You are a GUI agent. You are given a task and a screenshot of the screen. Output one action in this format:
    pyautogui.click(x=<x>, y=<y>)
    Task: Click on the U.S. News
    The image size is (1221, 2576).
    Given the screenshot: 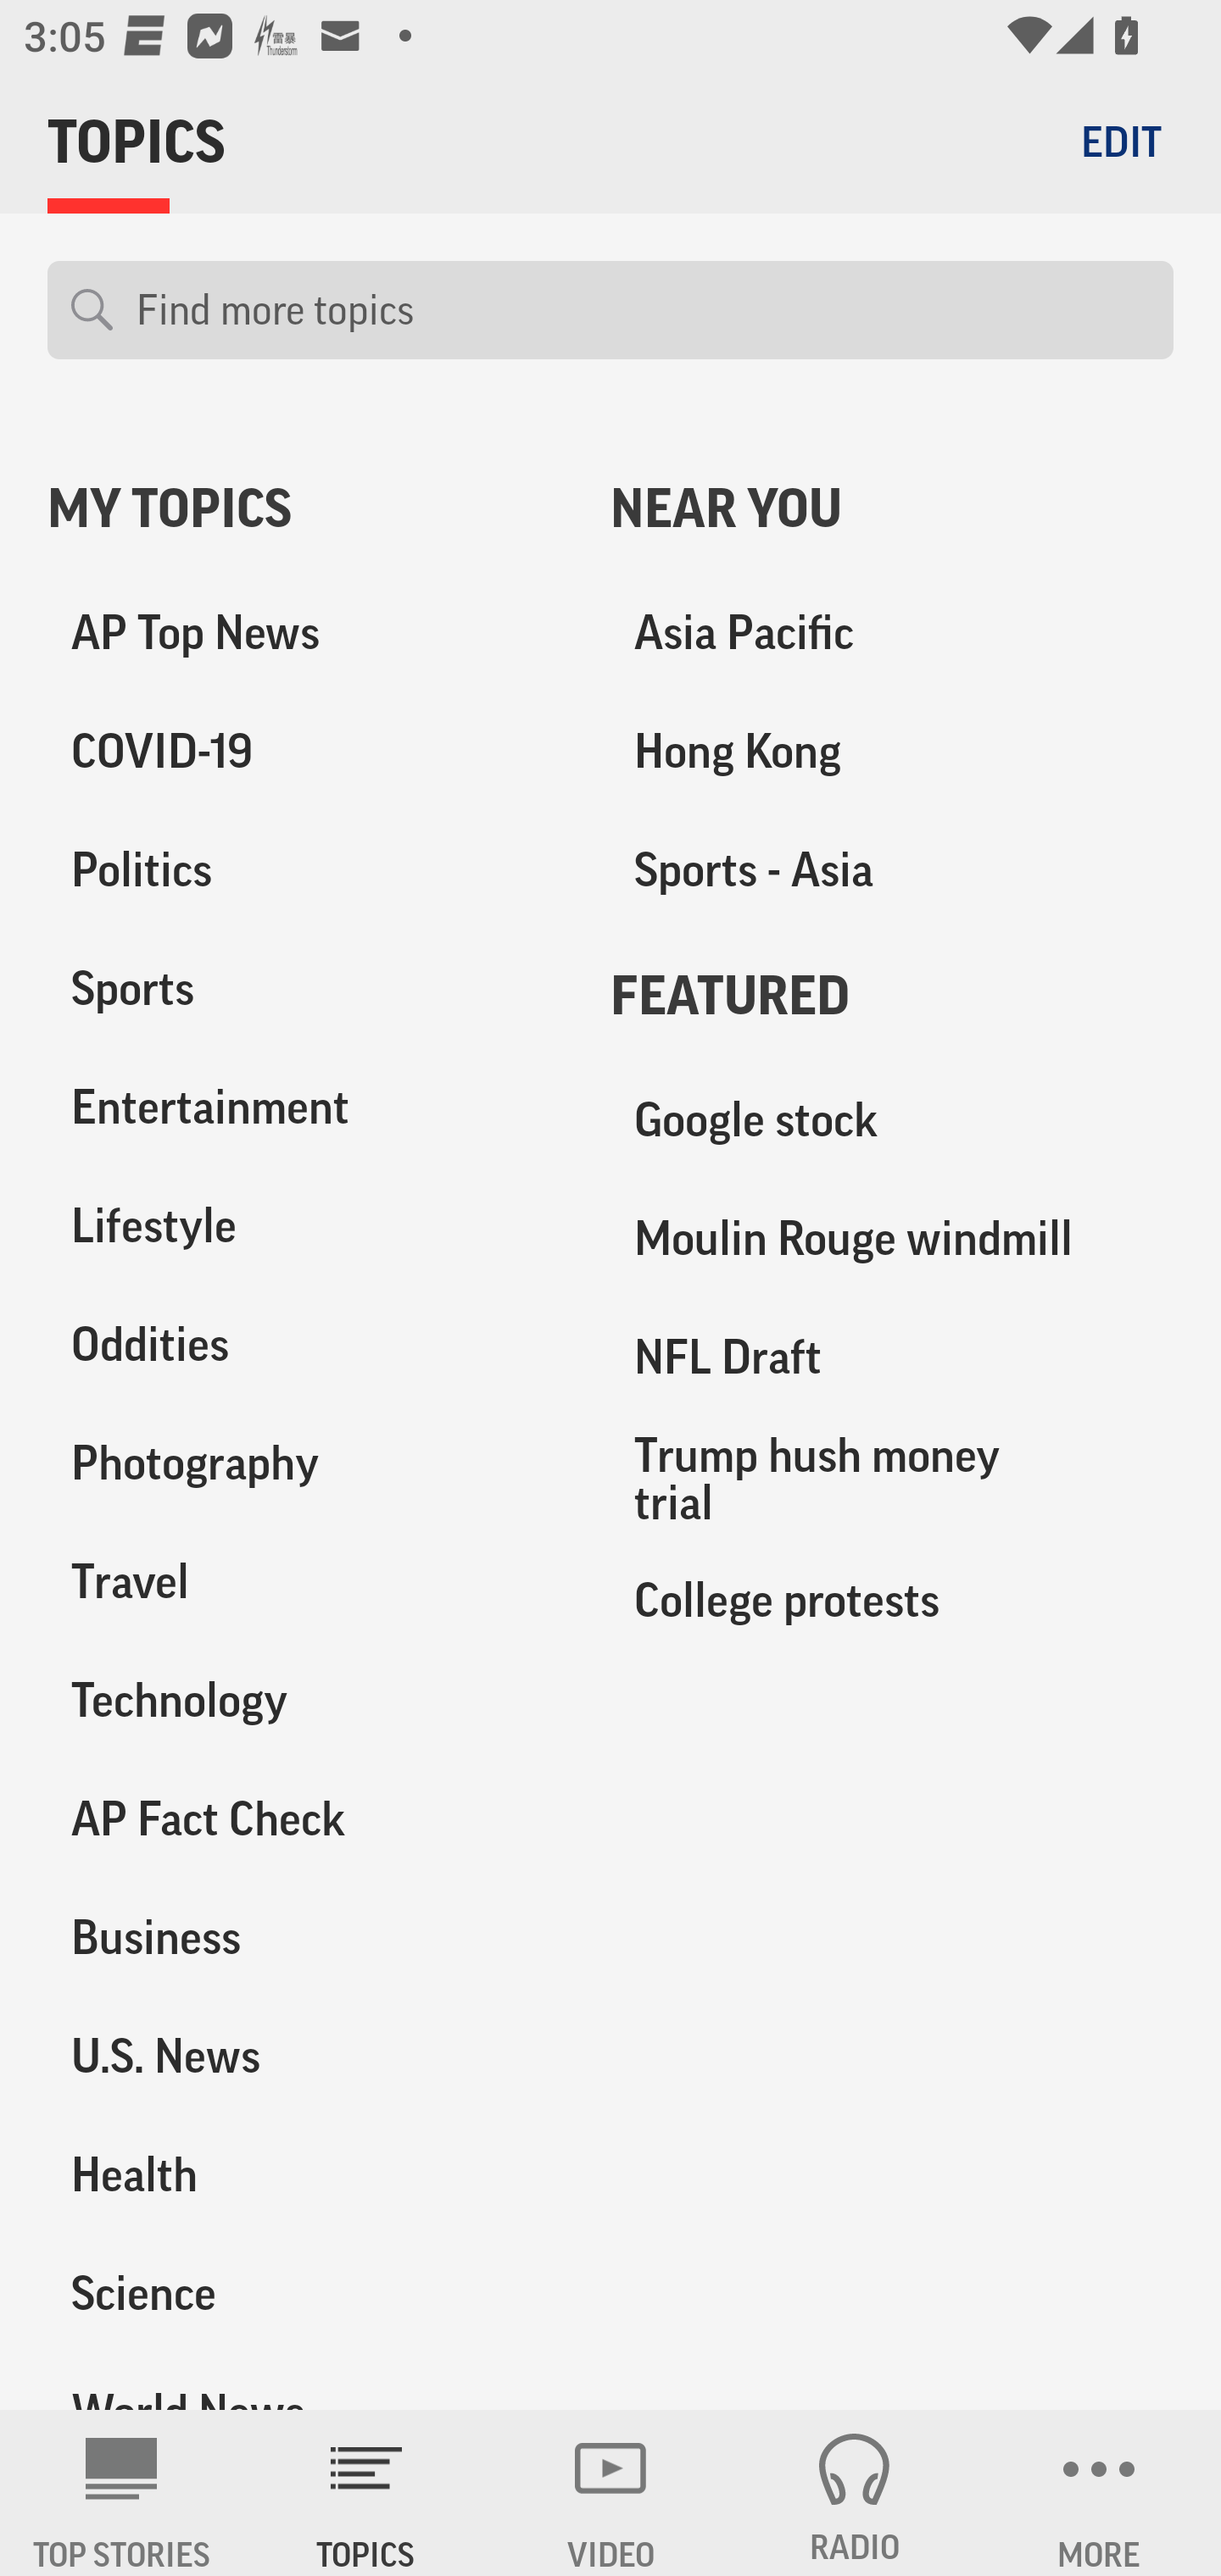 What is the action you would take?
    pyautogui.click(x=305, y=2056)
    